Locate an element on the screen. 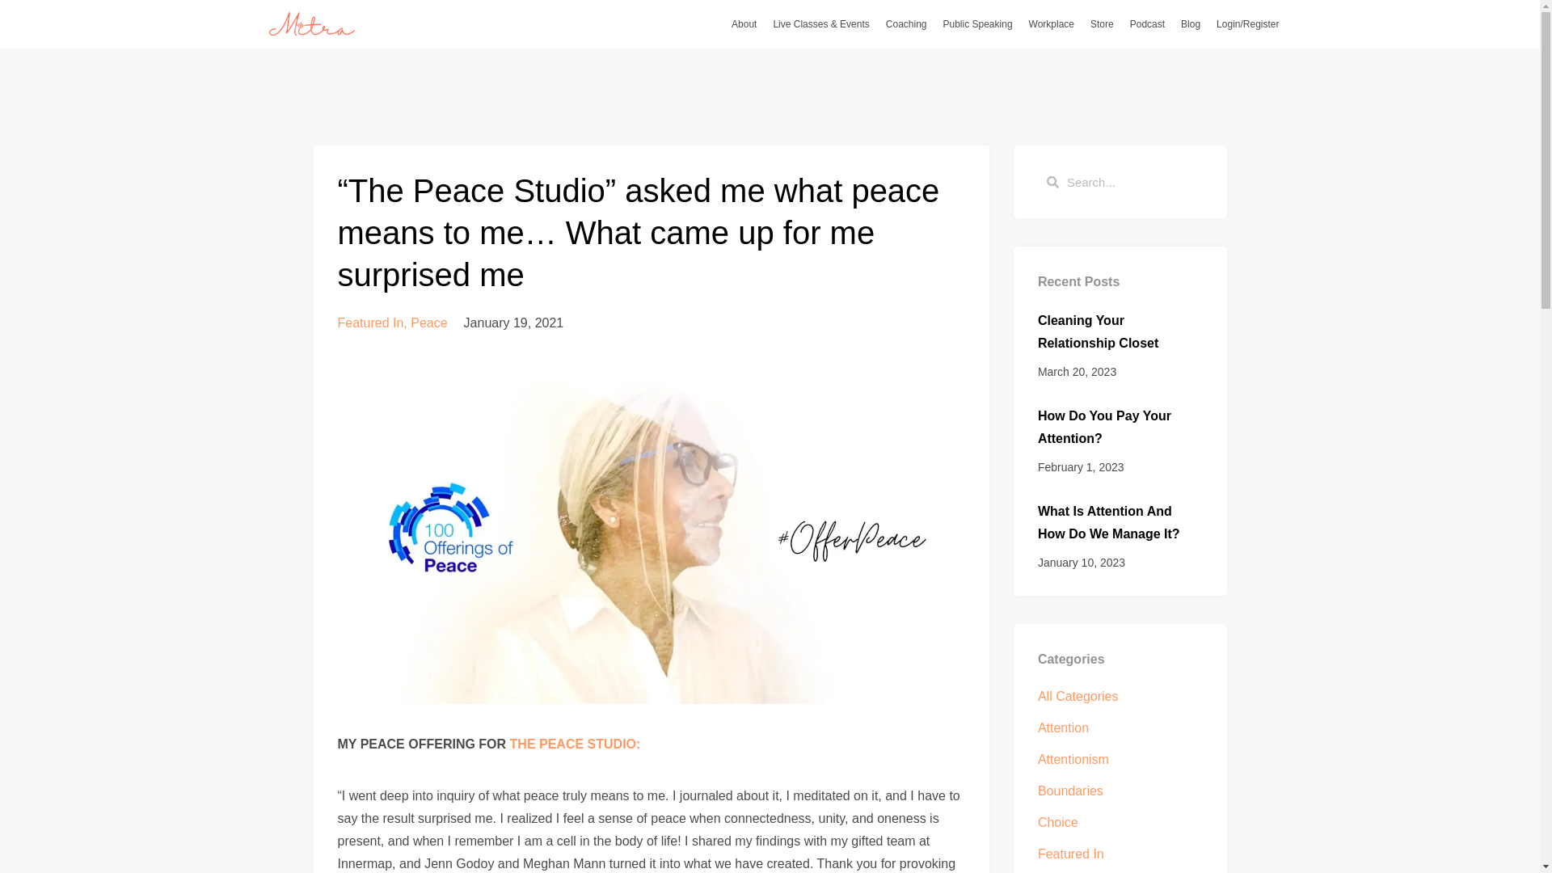  All Categories is located at coordinates (1120, 696).